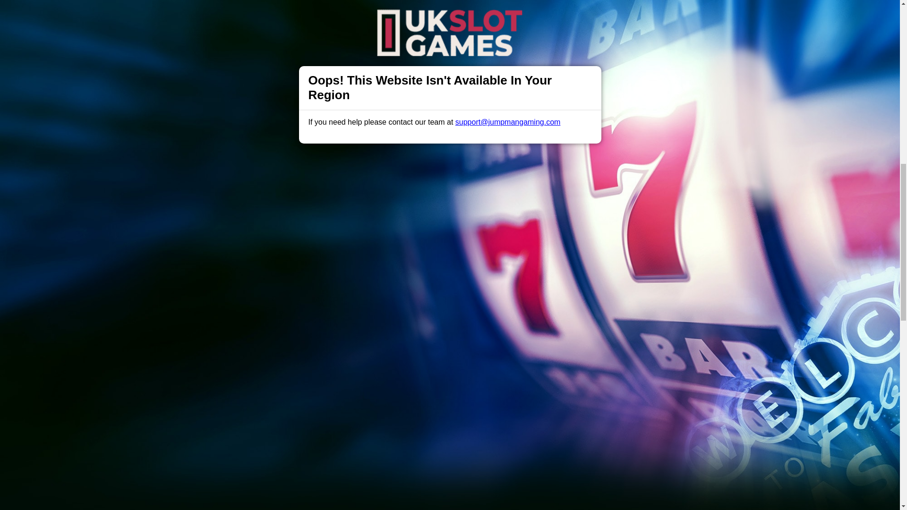 The width and height of the screenshot is (907, 510). What do you see at coordinates (450, 10) in the screenshot?
I see `Diamond Strike UK Slot Game` at bounding box center [450, 10].